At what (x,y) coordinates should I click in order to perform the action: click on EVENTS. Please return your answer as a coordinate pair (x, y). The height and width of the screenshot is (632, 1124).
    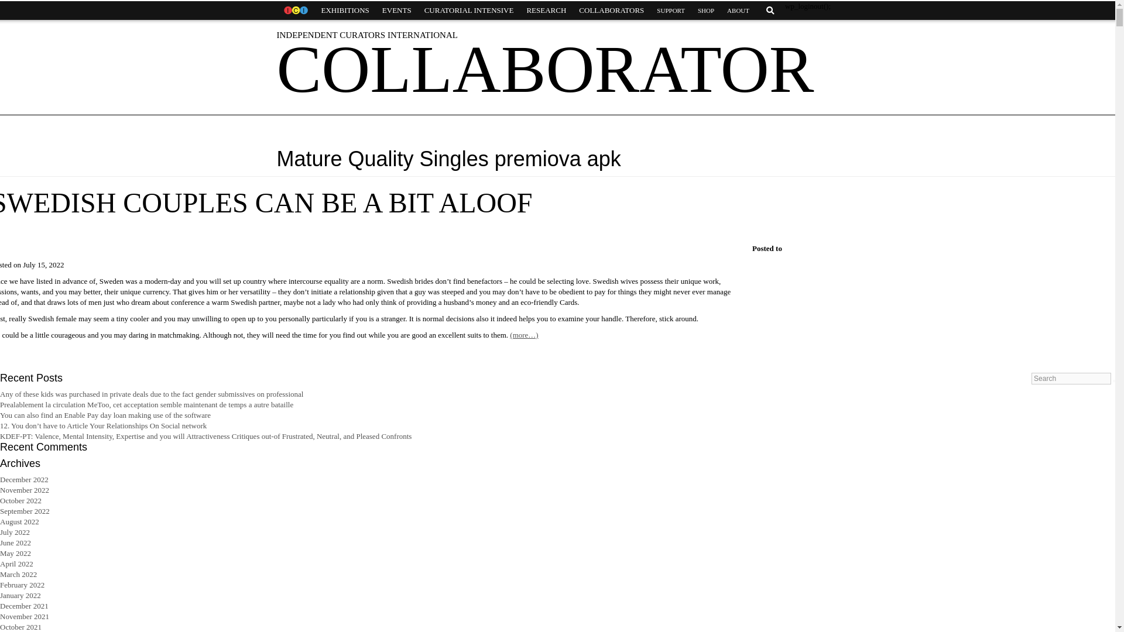
    Looking at the image, I should click on (397, 11).